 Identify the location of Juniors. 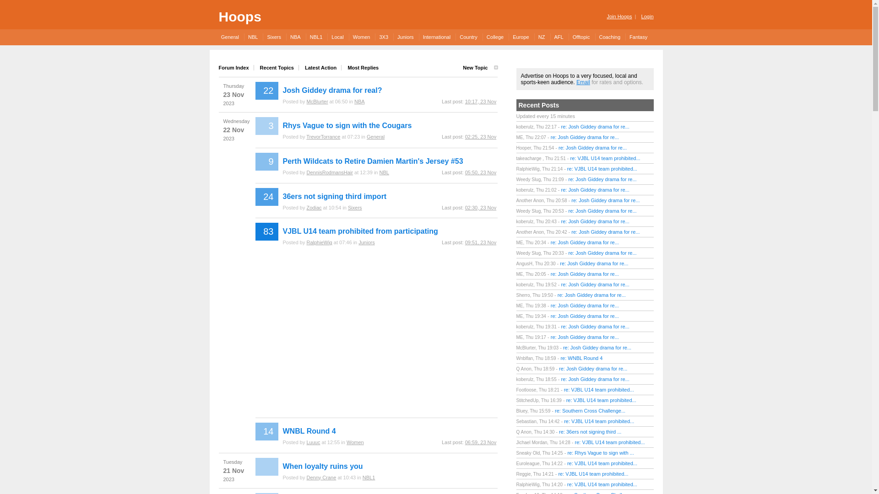
(405, 37).